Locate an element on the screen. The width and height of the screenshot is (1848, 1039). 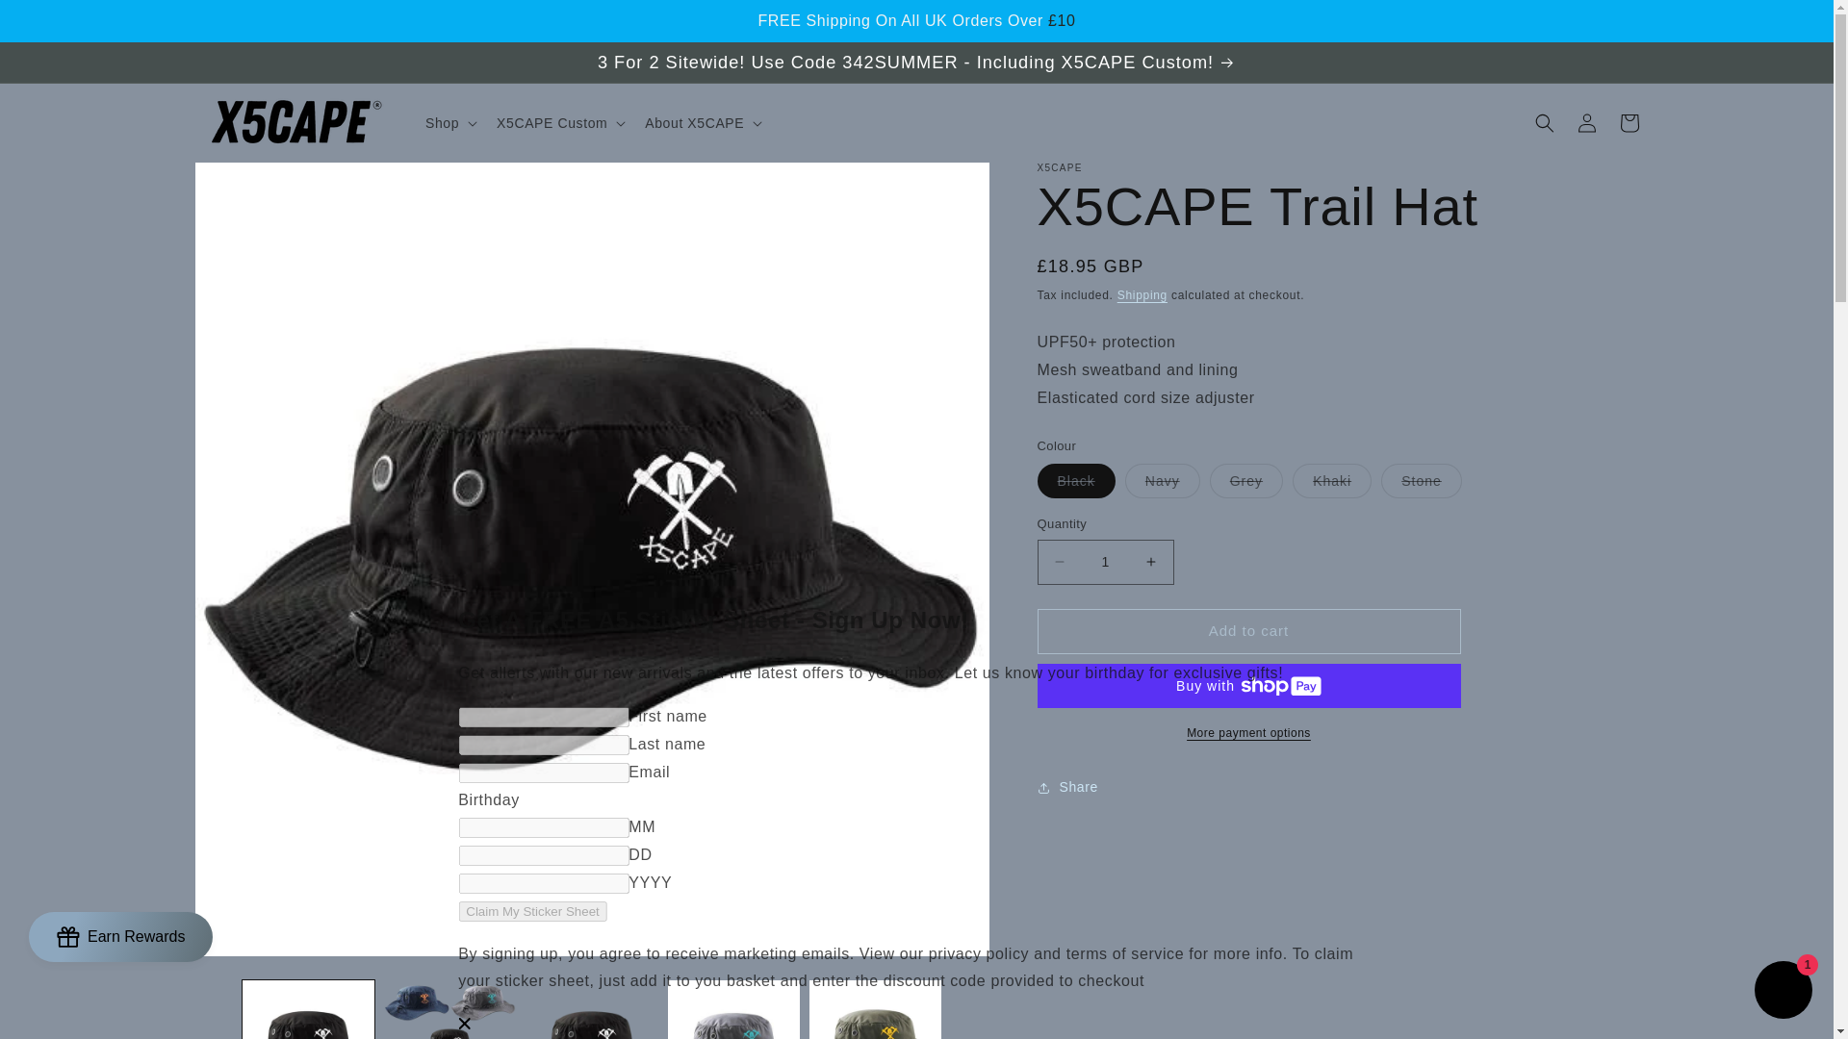
Shopify online store chat is located at coordinates (1783, 992).